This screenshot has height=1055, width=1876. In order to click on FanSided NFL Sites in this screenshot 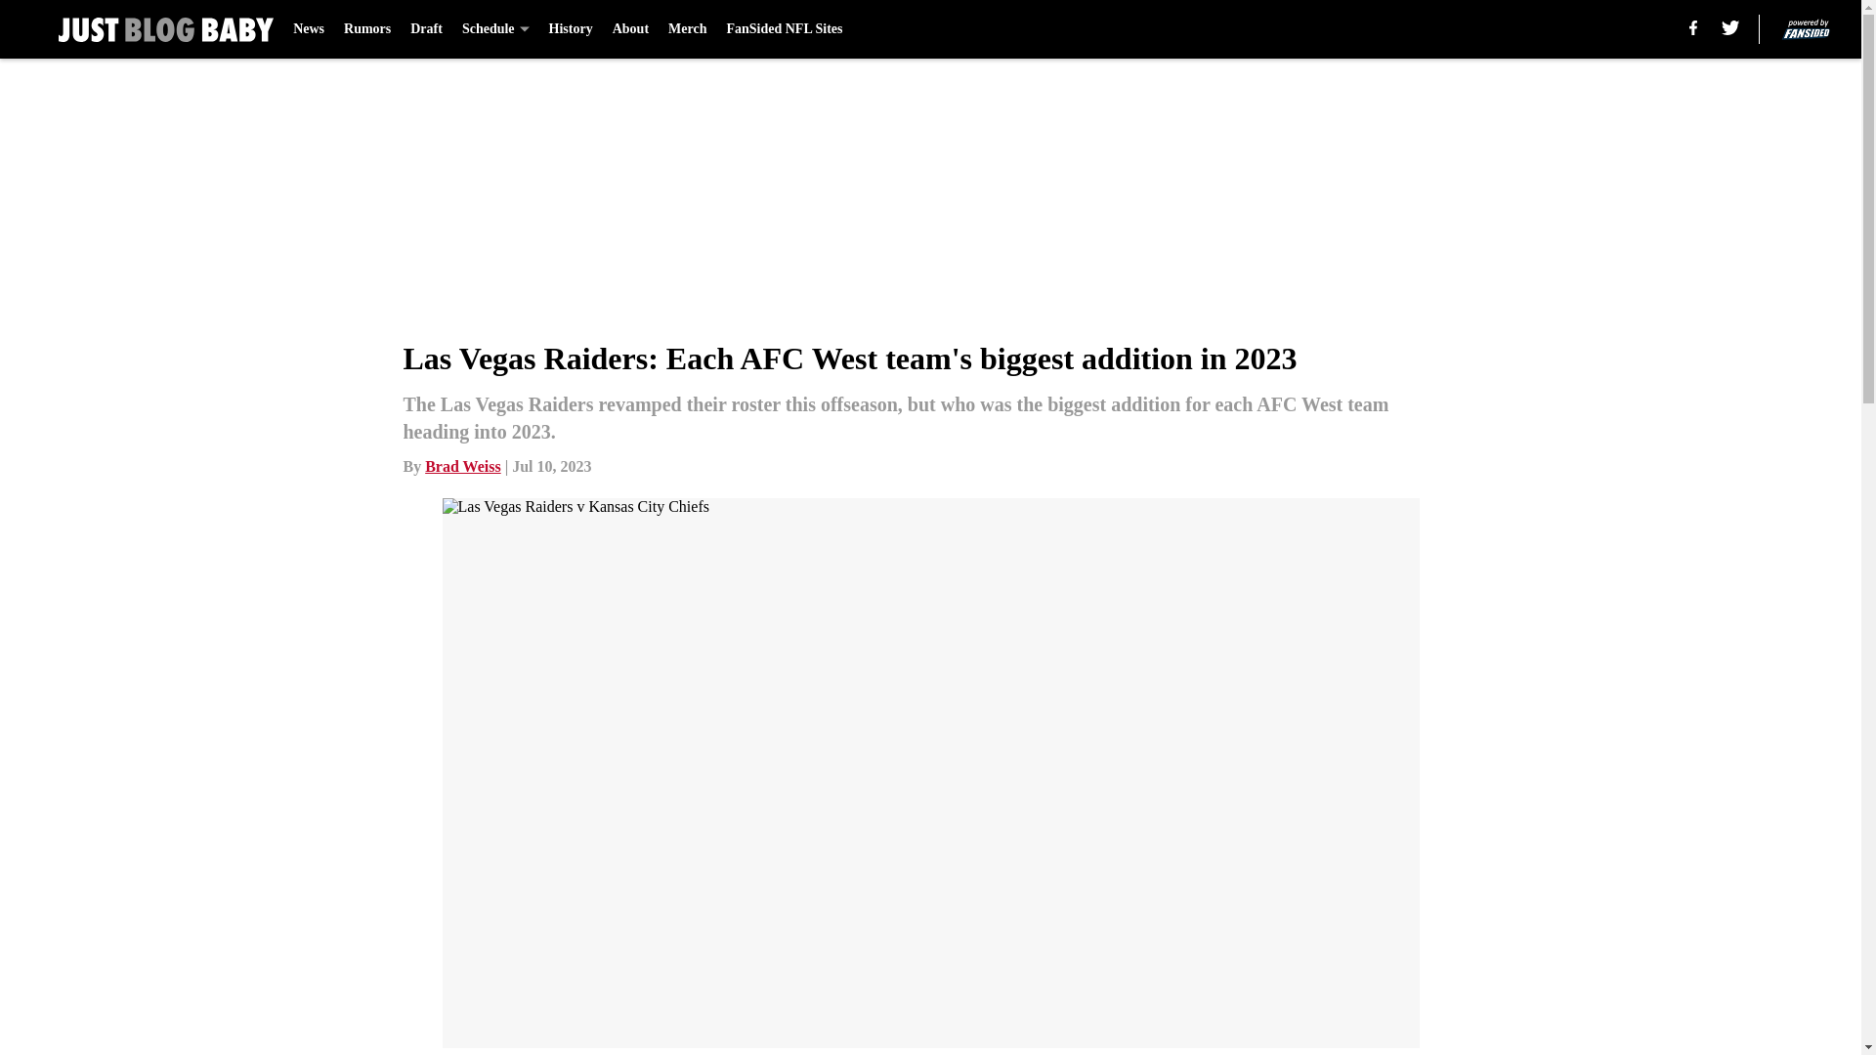, I will do `click(784, 29)`.